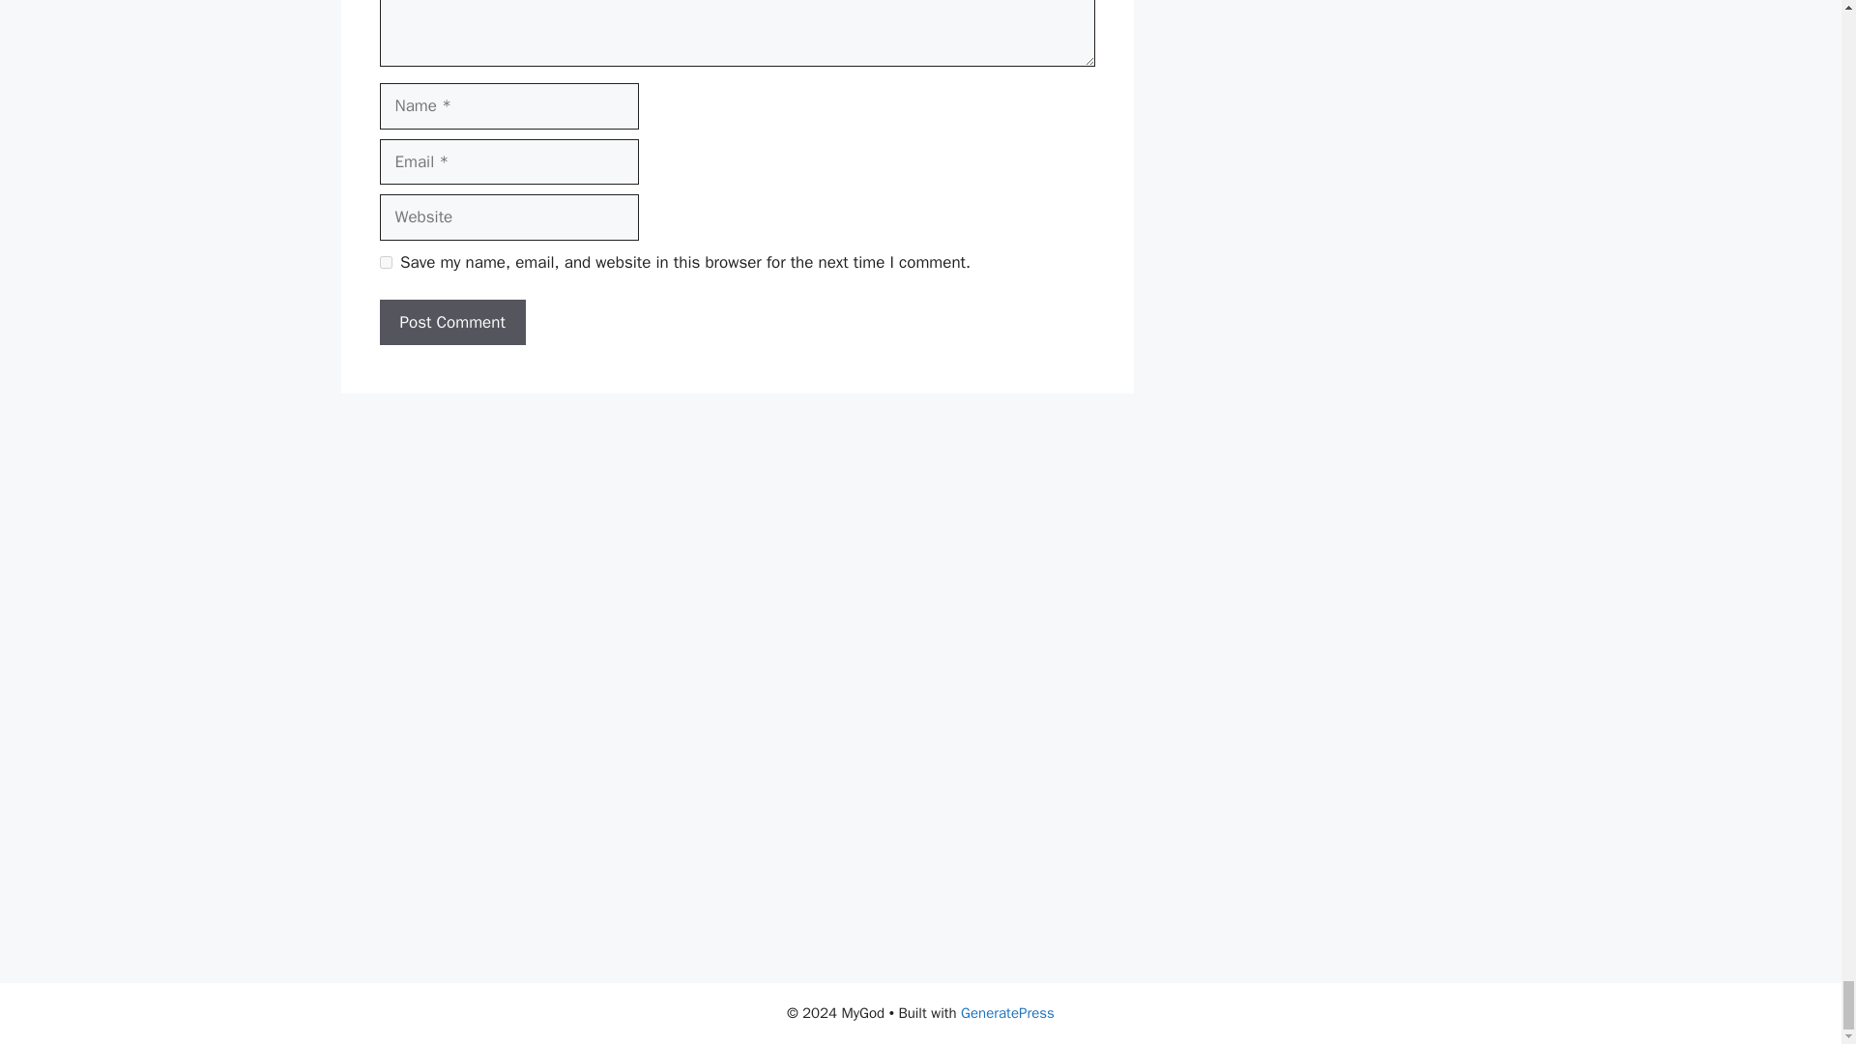 The height and width of the screenshot is (1044, 1856). Describe the element at coordinates (385, 261) in the screenshot. I see `yes` at that location.